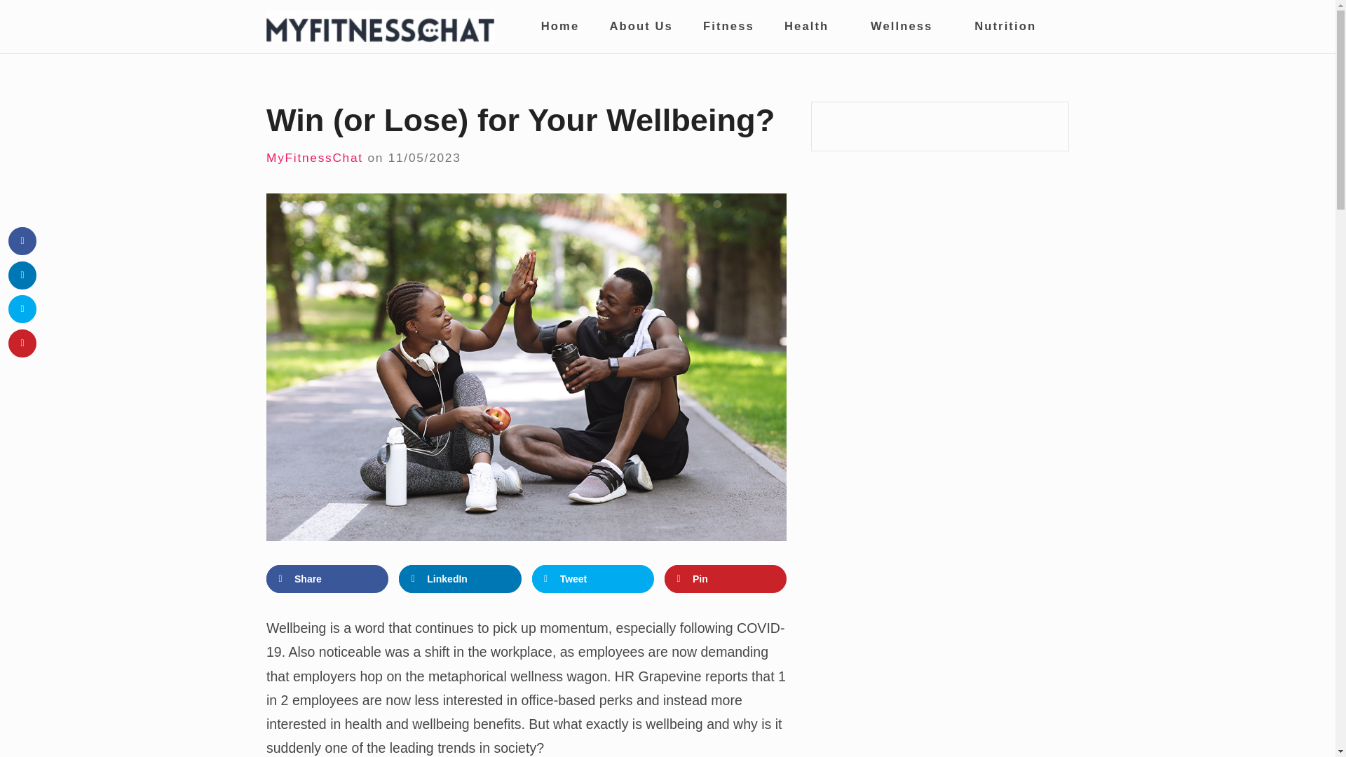  I want to click on Home, so click(559, 27).